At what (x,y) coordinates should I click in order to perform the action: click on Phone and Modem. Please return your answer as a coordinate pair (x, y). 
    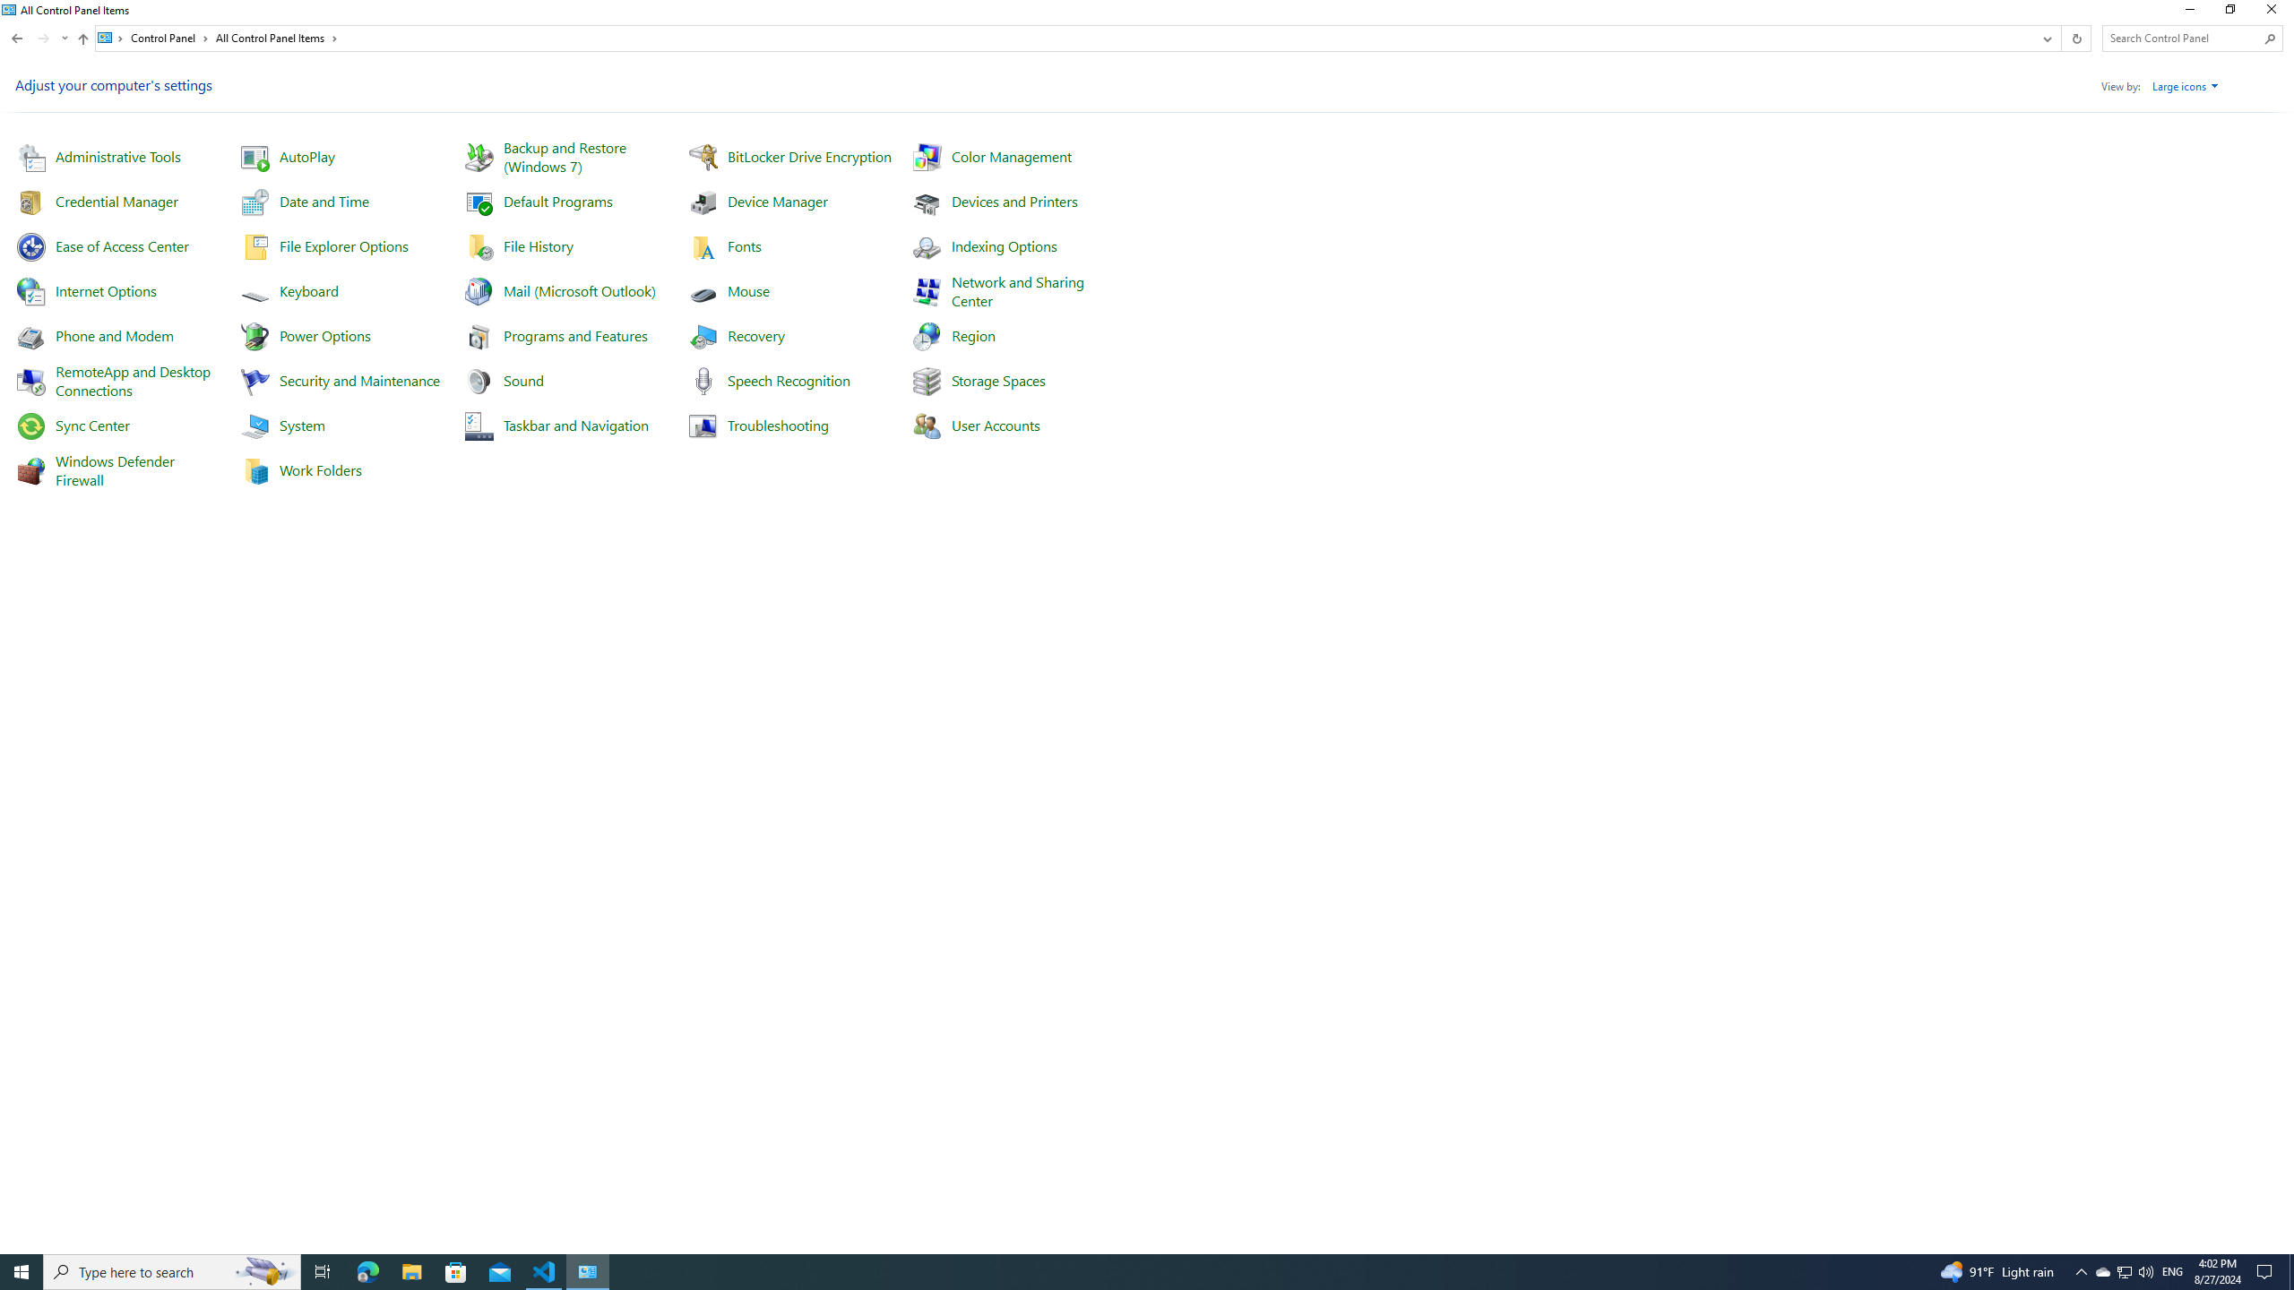
    Looking at the image, I should click on (115, 335).